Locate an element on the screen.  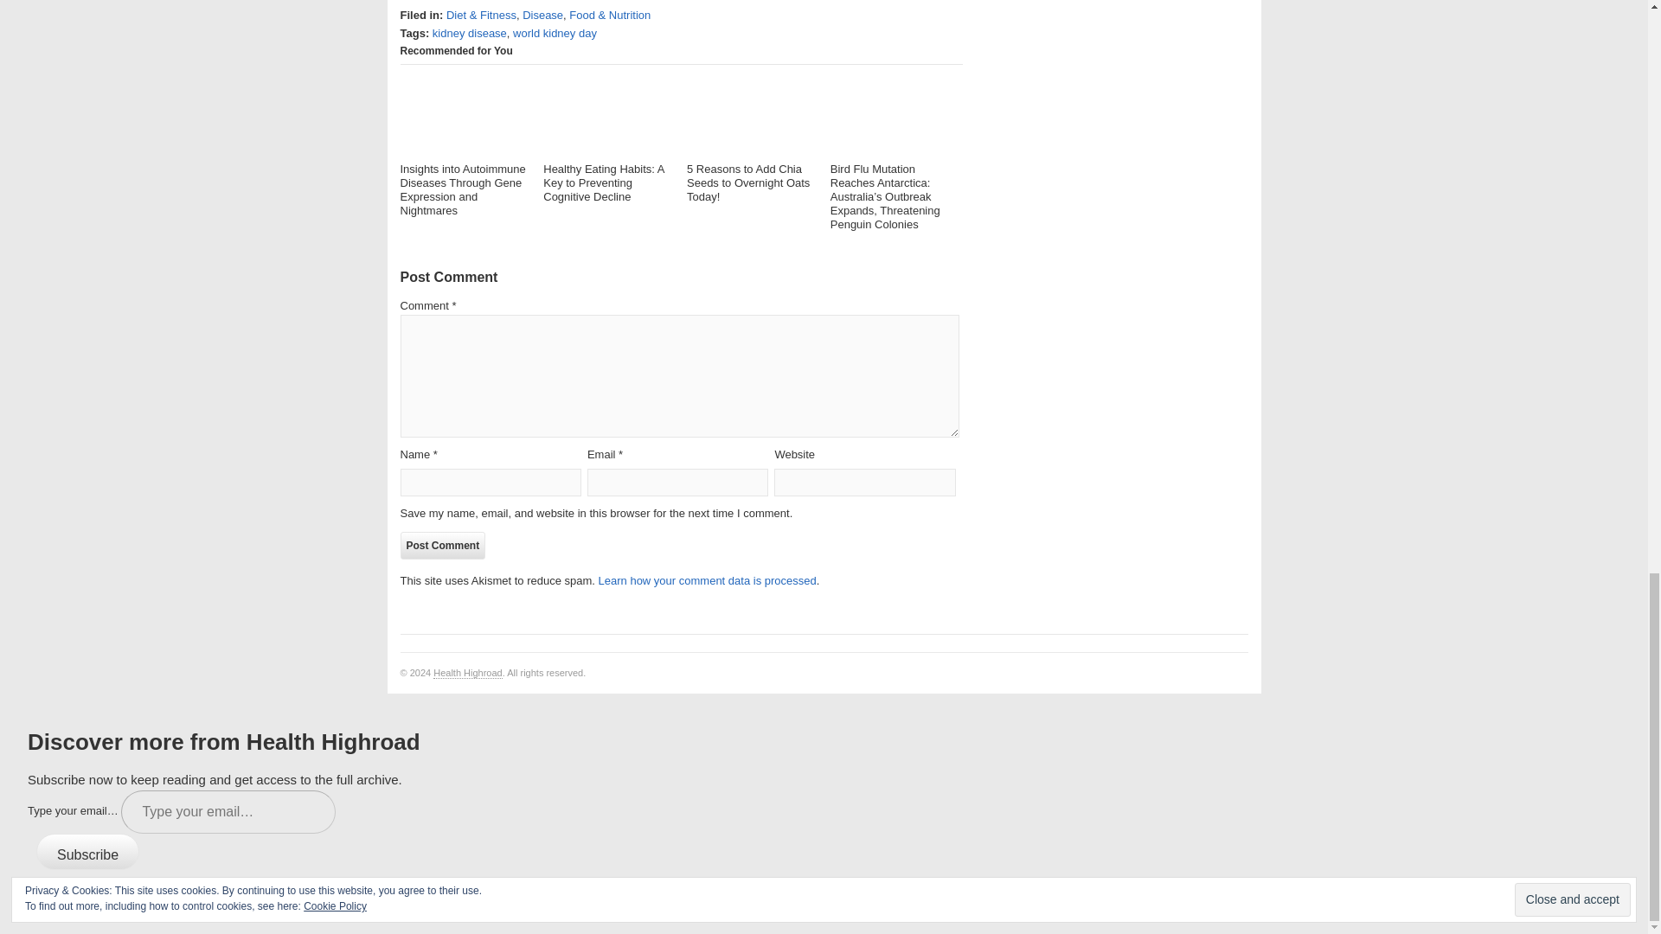
Please fill in this field. is located at coordinates (228, 811).